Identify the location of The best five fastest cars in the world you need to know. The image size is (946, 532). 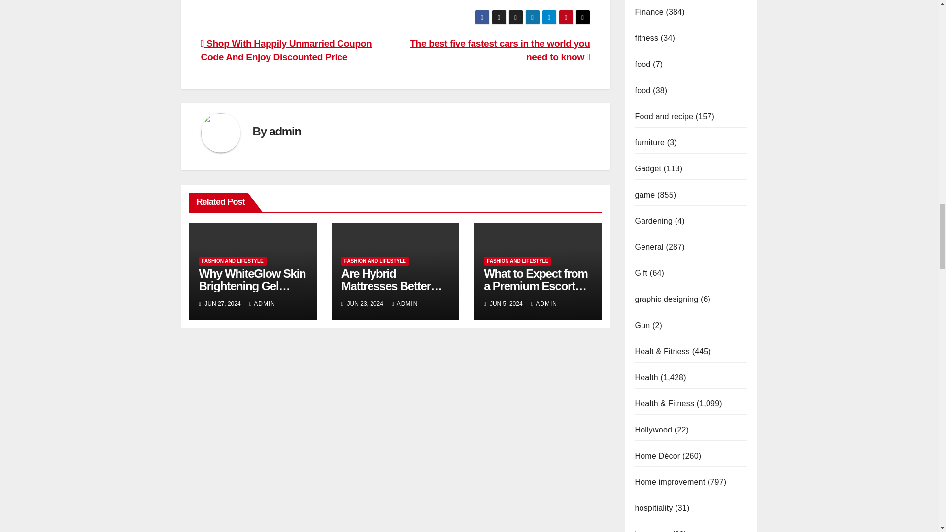
(500, 50).